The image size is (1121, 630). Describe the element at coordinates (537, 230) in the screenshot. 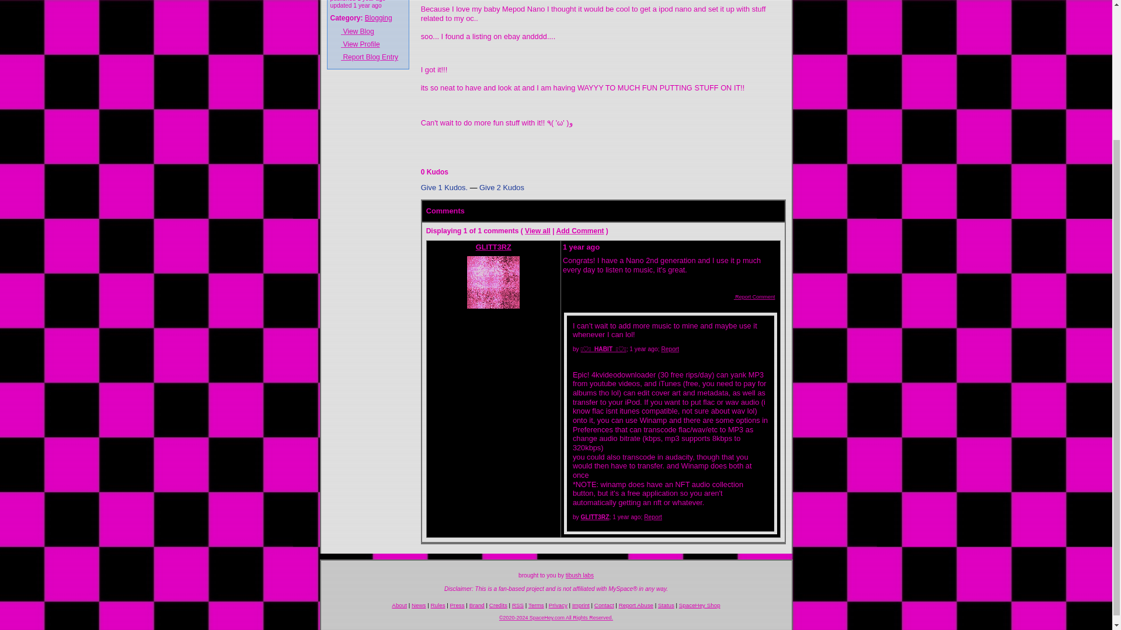

I see `View all` at that location.